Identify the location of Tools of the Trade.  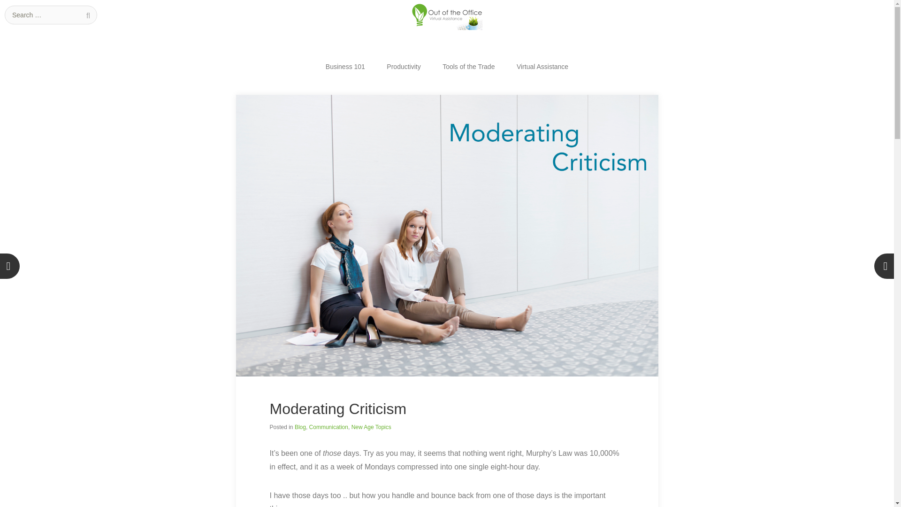
(468, 67).